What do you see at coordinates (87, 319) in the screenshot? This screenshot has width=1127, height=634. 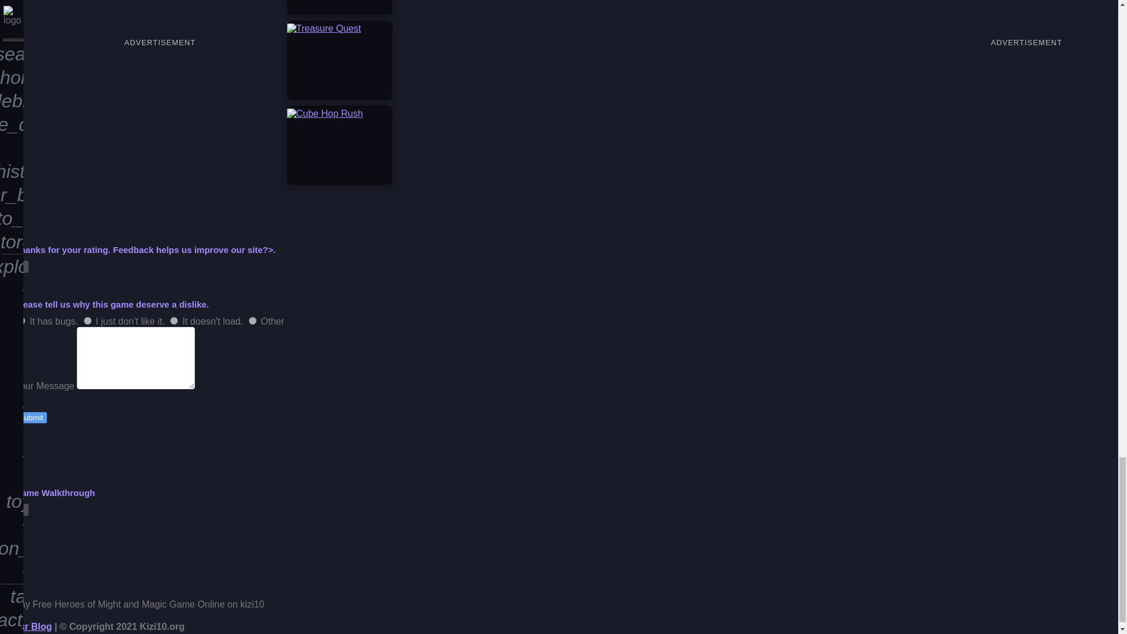 I see `I just don't like it.` at bounding box center [87, 319].